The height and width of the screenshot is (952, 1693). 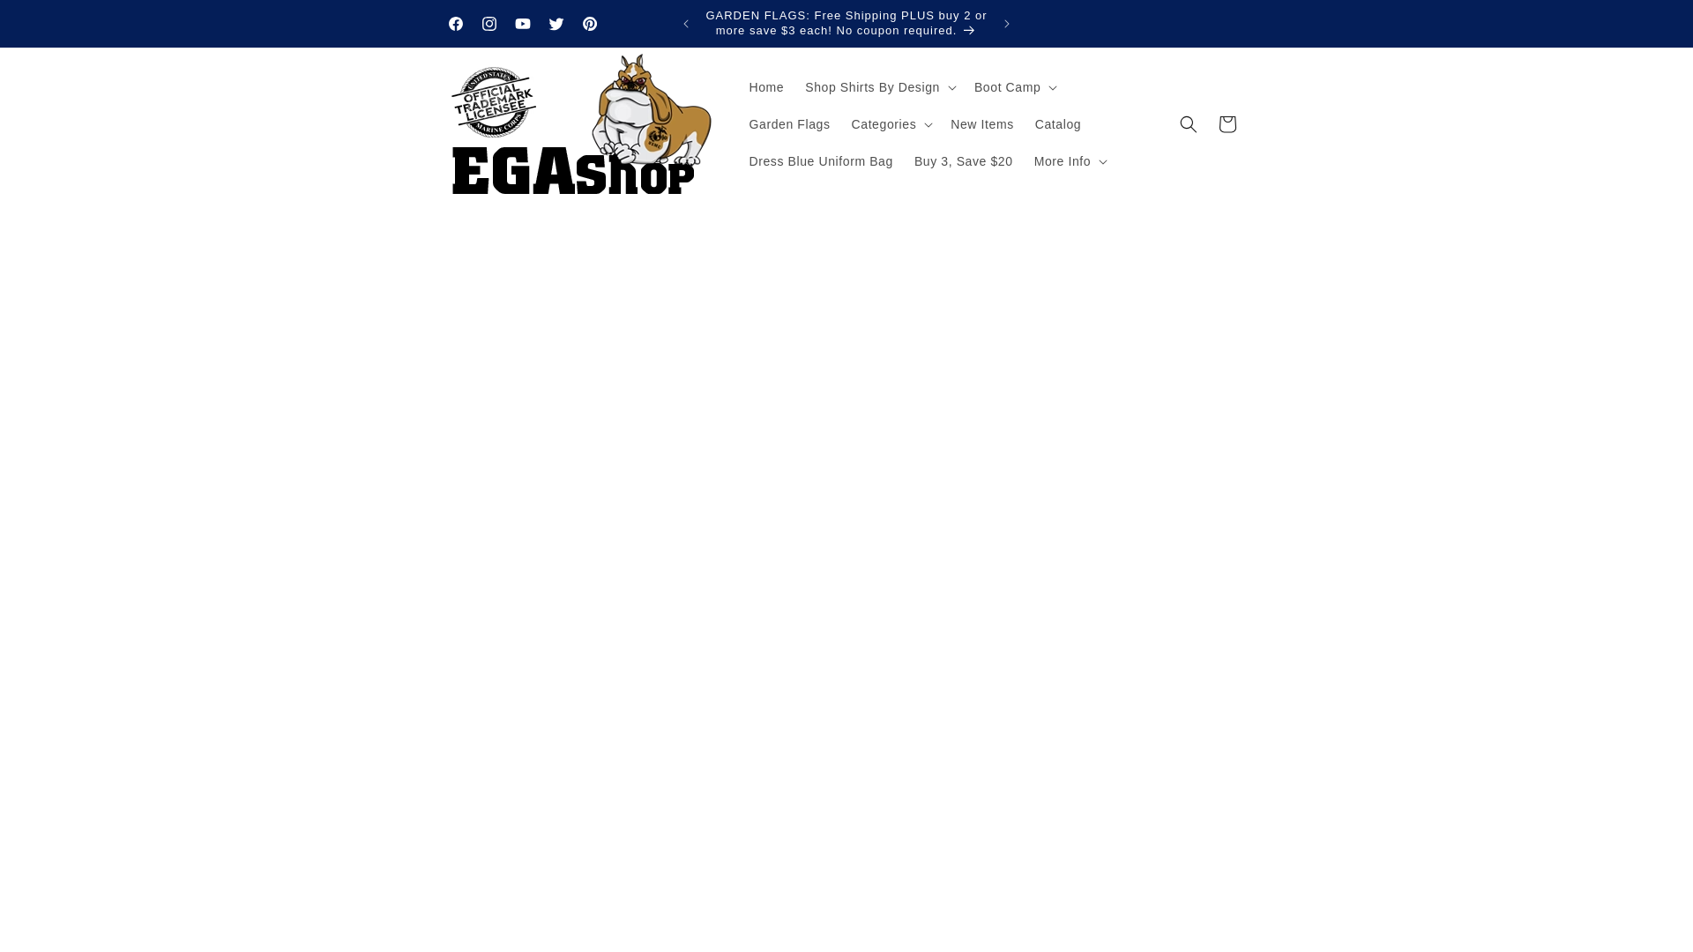 What do you see at coordinates (589, 23) in the screenshot?
I see `Pinterest` at bounding box center [589, 23].